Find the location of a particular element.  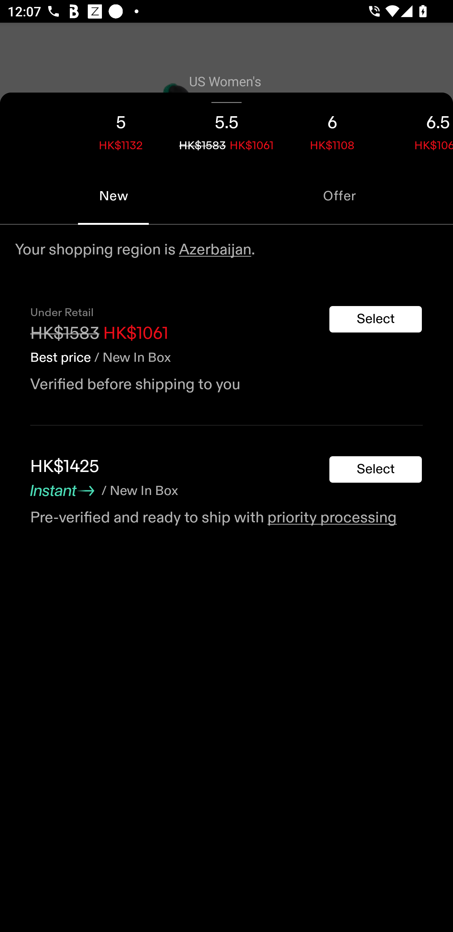

6 HK$1108 is located at coordinates (332, 130).